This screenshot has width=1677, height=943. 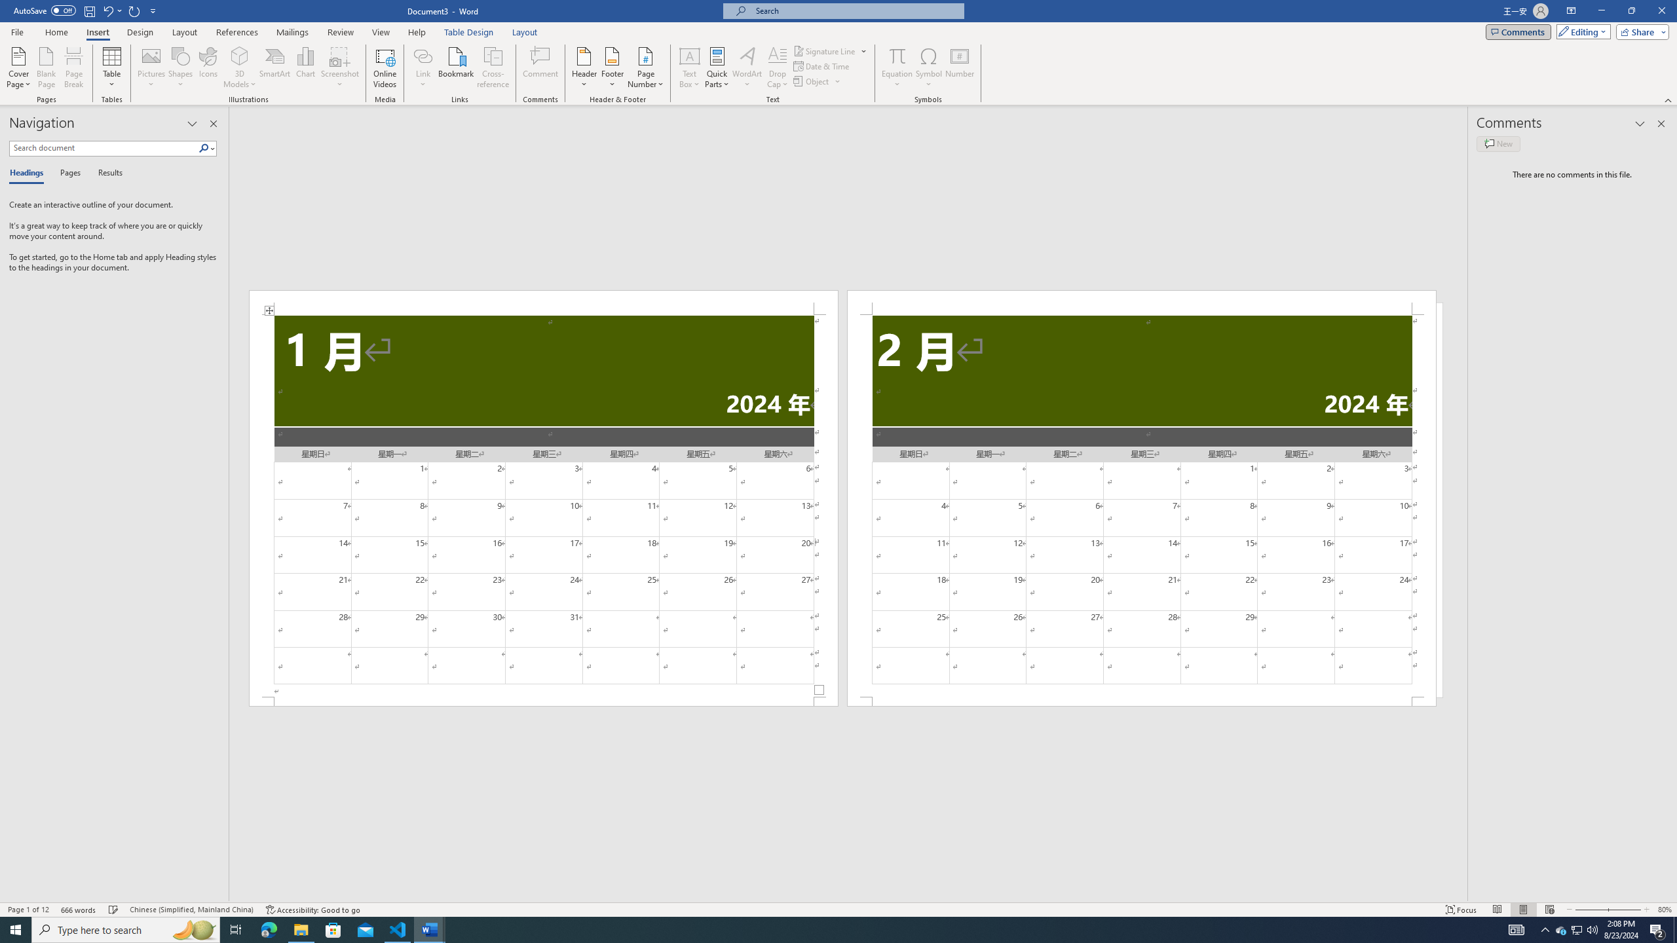 I want to click on Header -Section 2-, so click(x=1141, y=303).